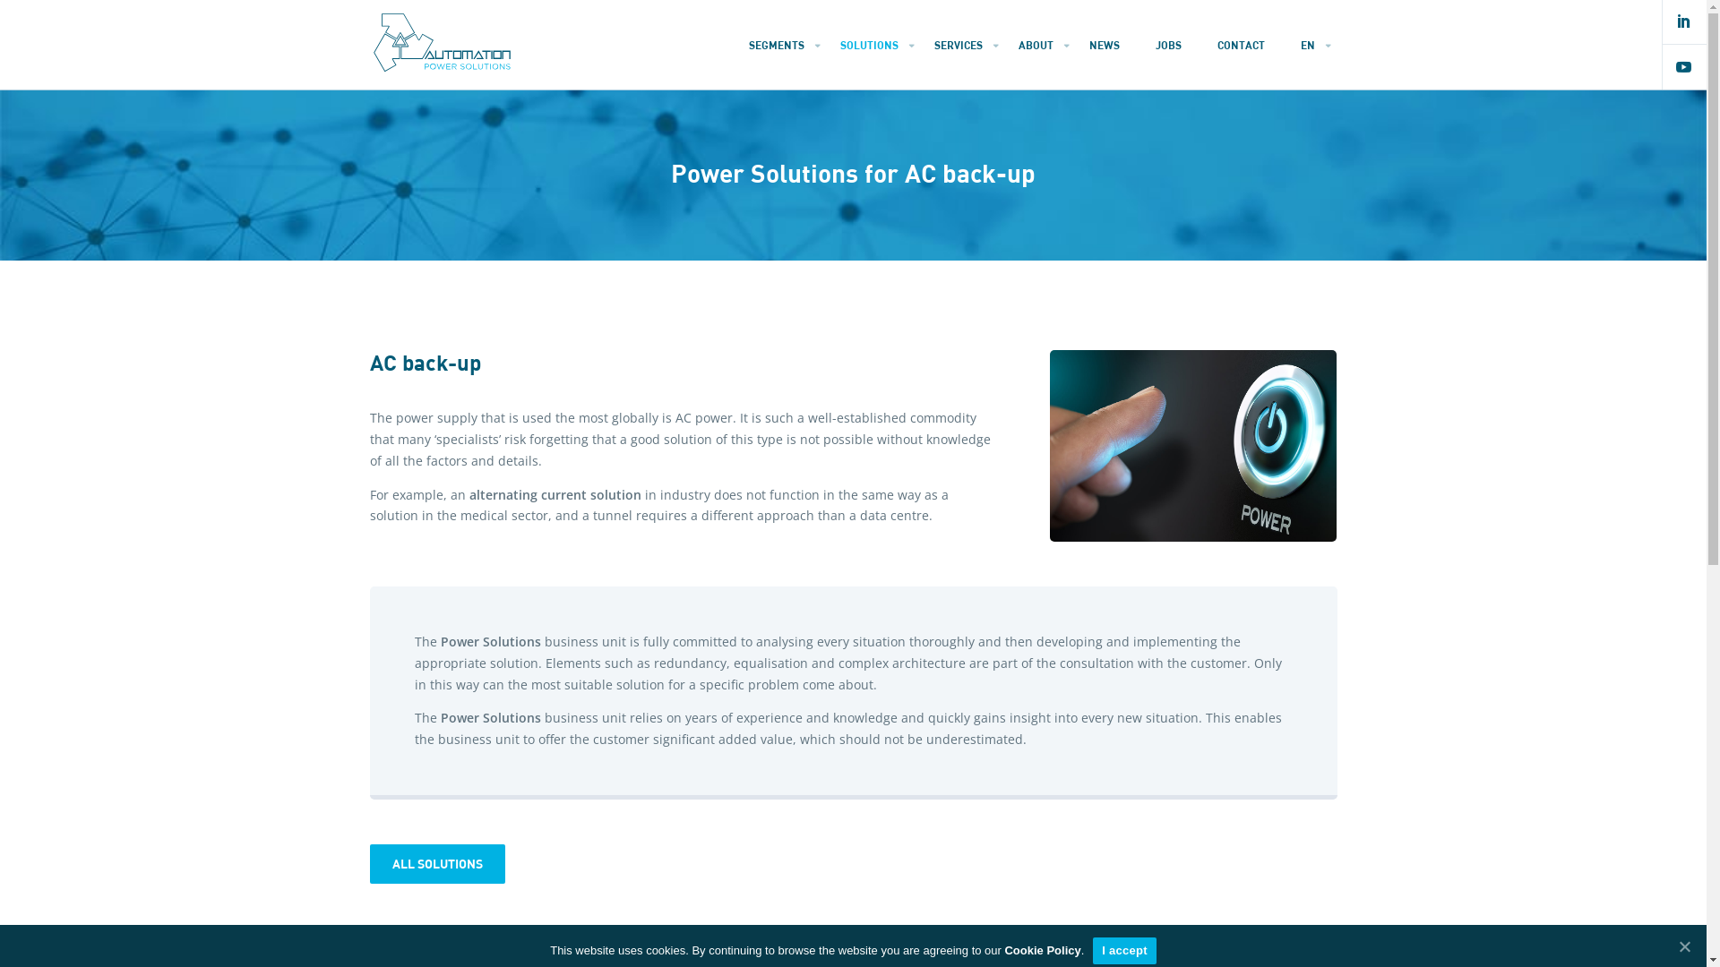 This screenshot has height=967, width=1720. Describe the element at coordinates (780, 45) in the screenshot. I see `SEGMENTS` at that location.